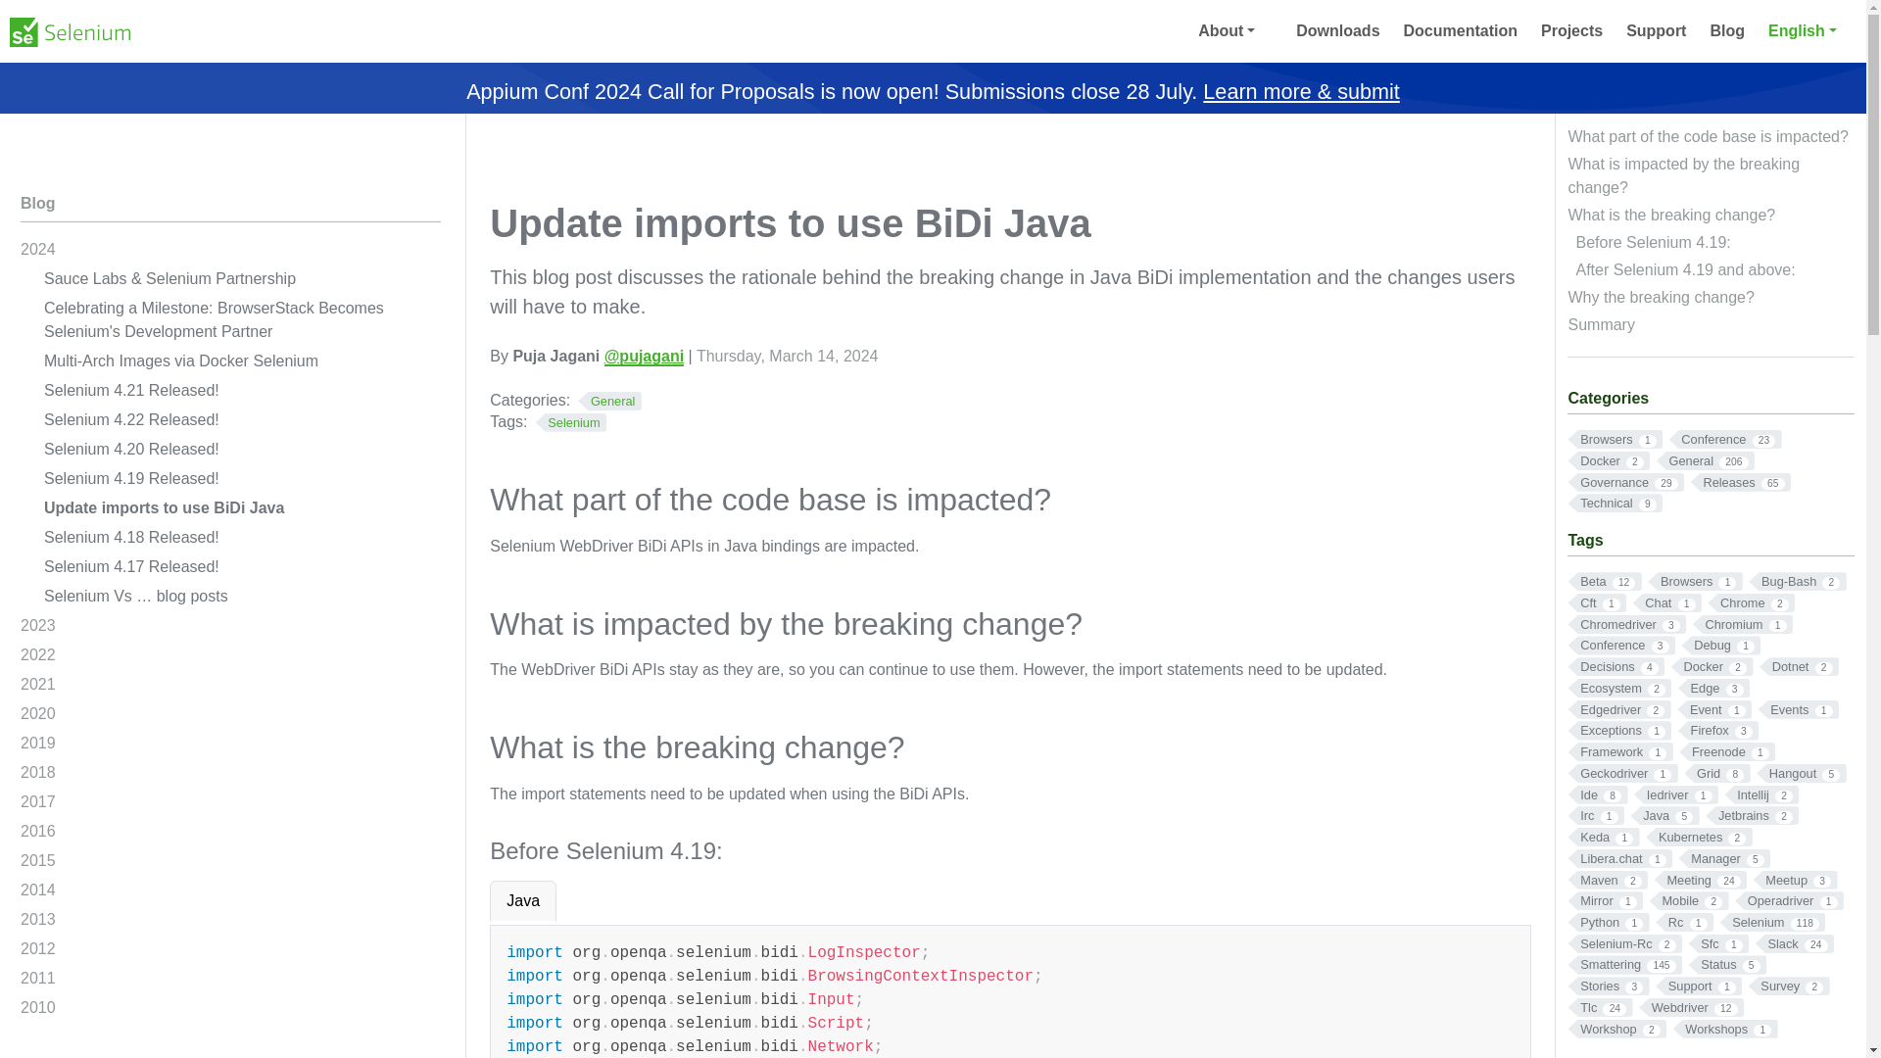 The height and width of the screenshot is (1058, 1881). I want to click on Projects, so click(1571, 30).